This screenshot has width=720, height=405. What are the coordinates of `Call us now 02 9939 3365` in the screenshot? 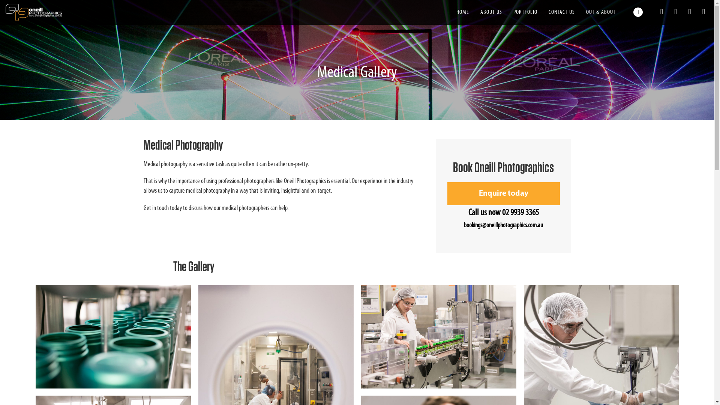 It's located at (503, 213).